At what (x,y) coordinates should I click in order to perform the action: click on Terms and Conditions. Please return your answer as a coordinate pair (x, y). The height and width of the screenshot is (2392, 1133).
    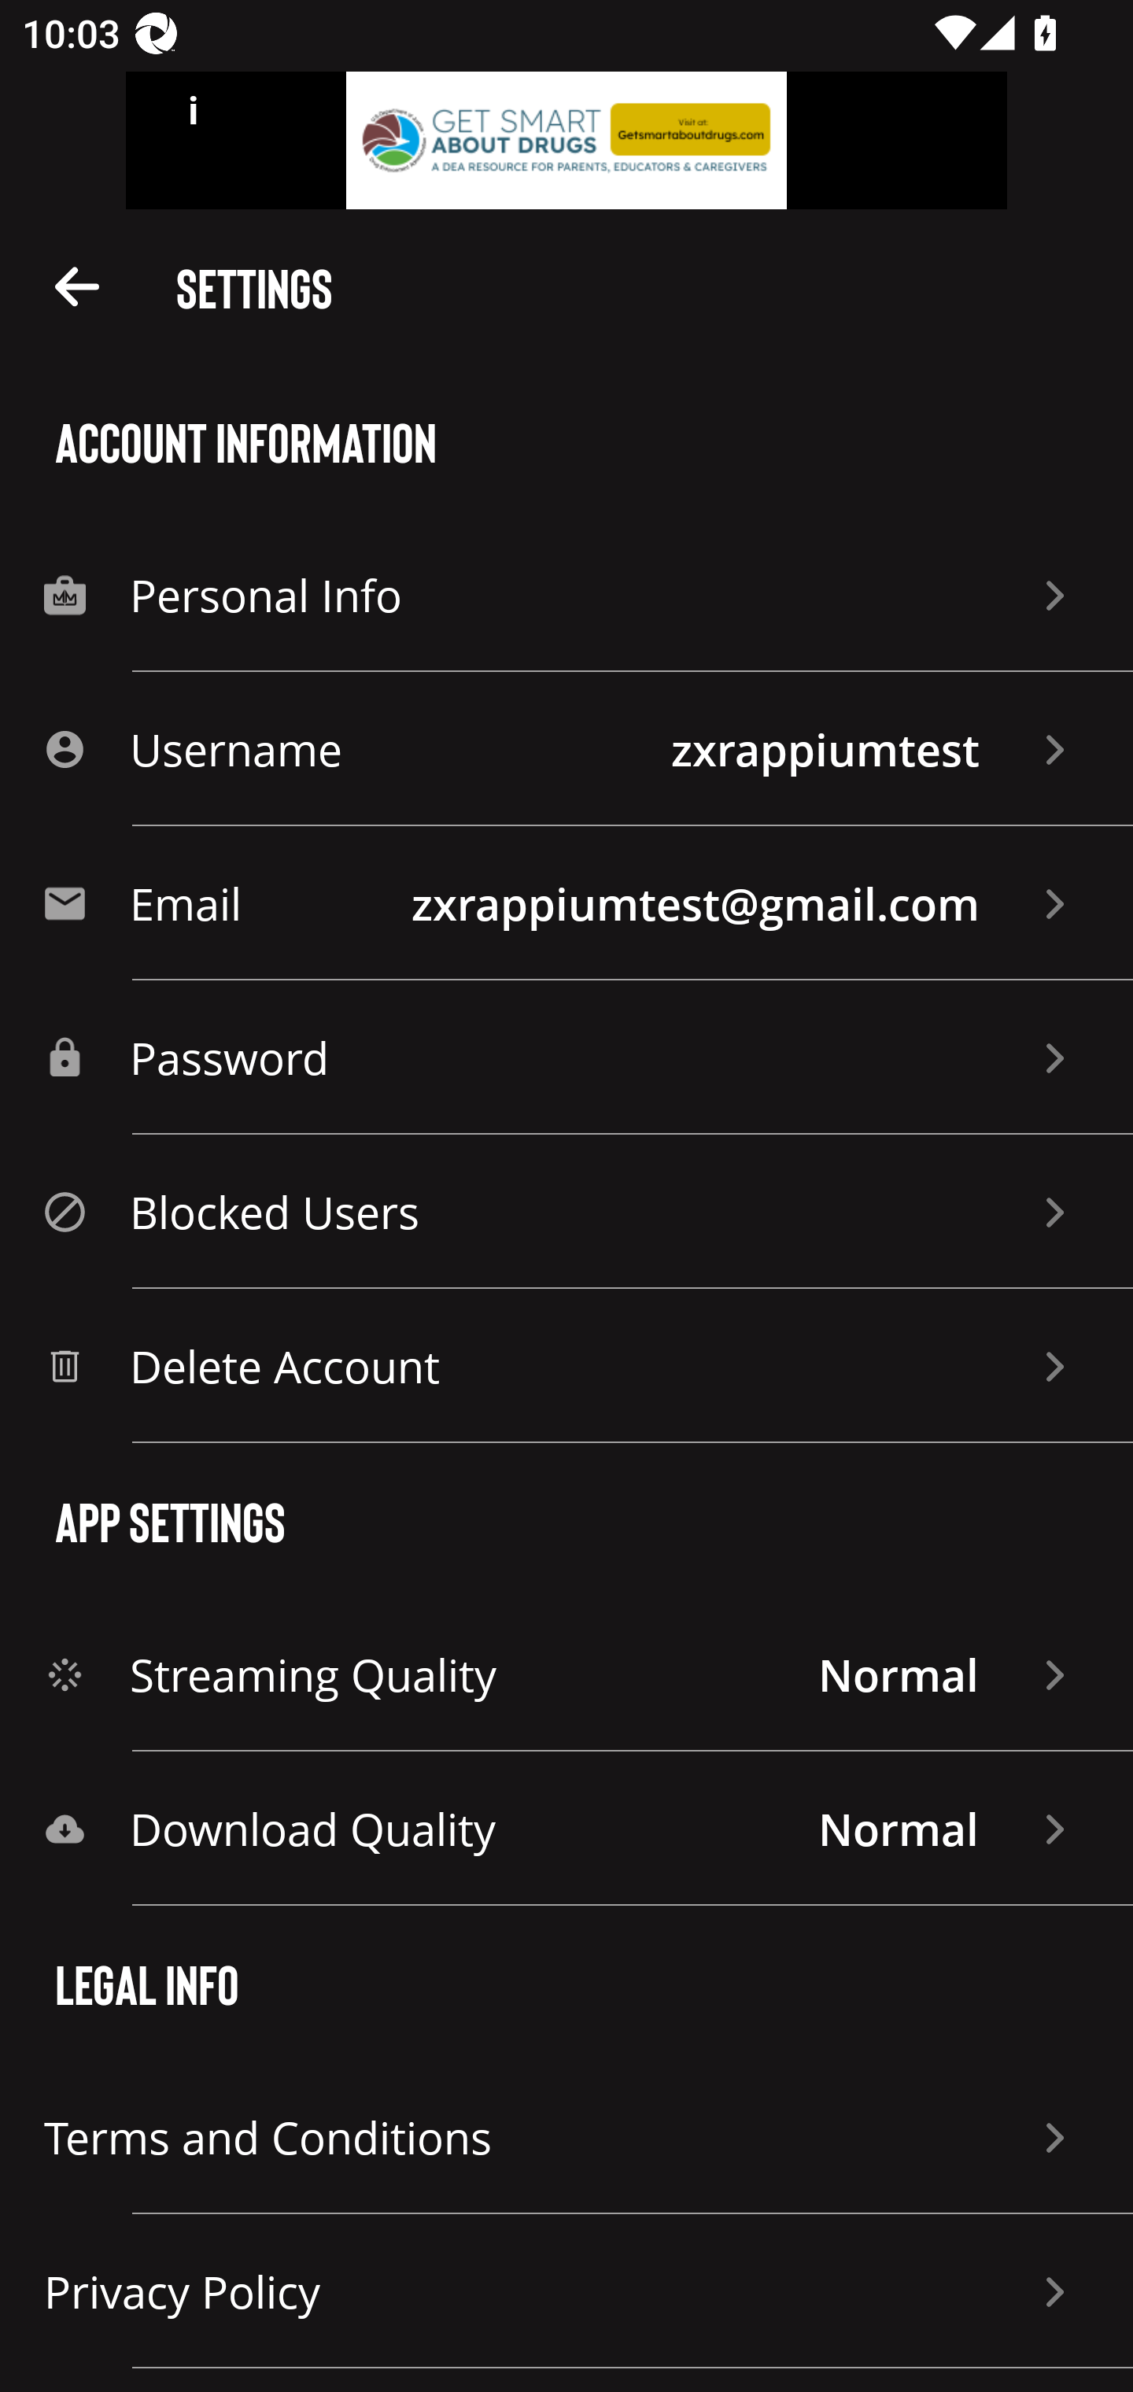
    Looking at the image, I should click on (566, 2137).